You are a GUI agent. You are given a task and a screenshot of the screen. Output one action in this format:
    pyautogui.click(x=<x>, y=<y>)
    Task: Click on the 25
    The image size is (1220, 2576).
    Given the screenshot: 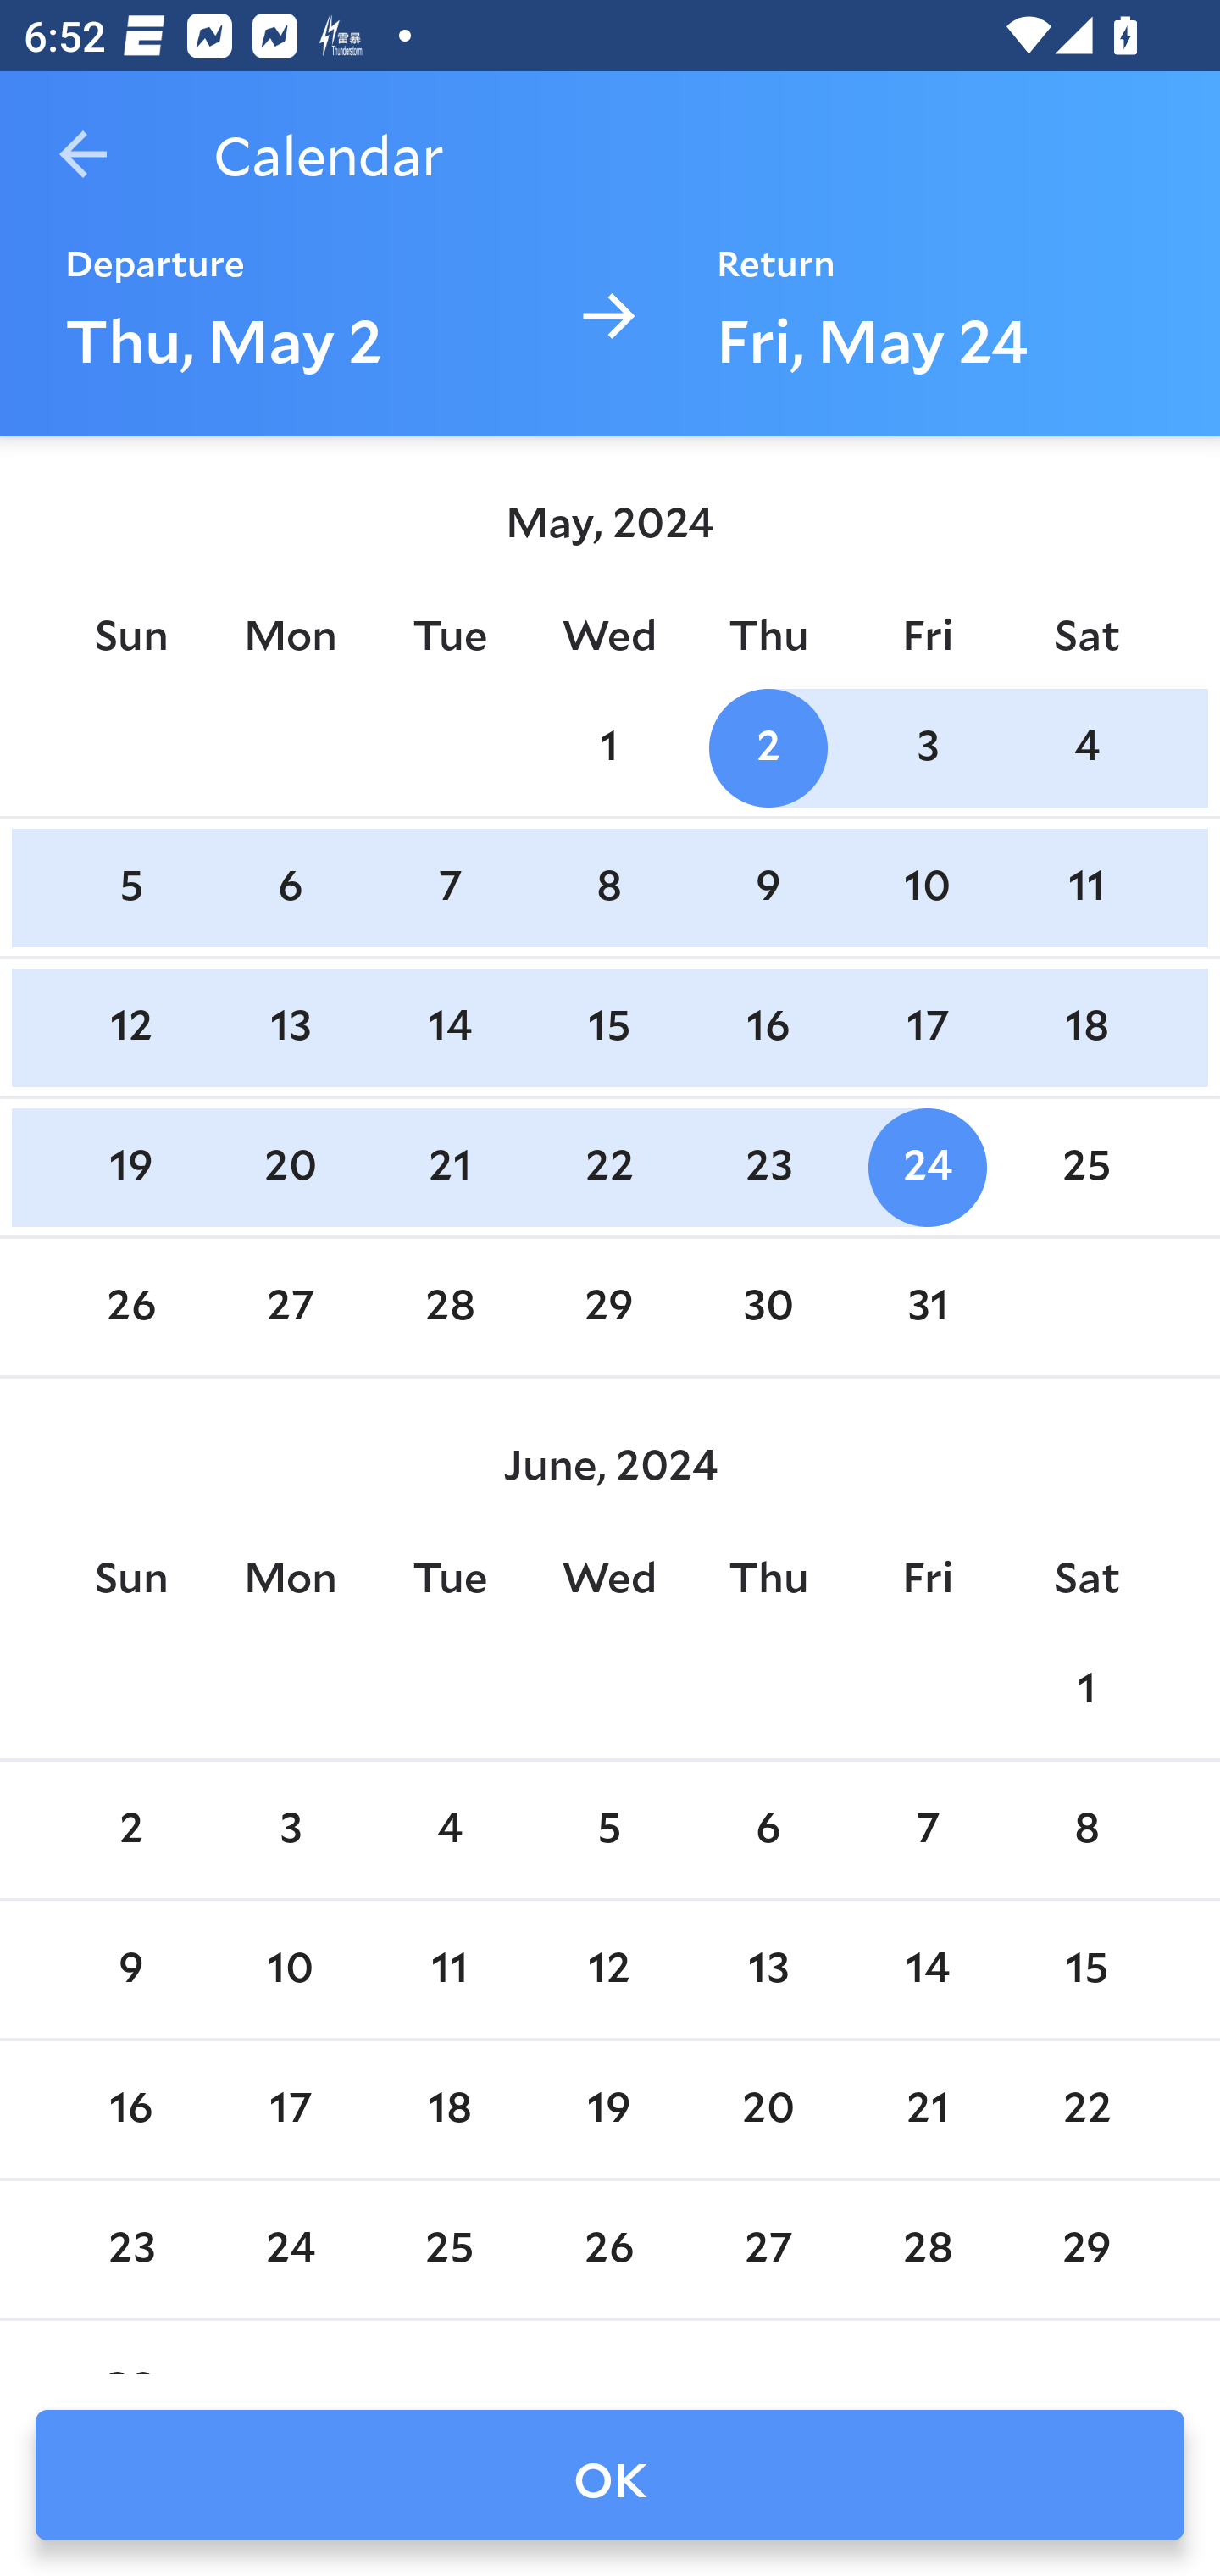 What is the action you would take?
    pyautogui.click(x=1086, y=1167)
    